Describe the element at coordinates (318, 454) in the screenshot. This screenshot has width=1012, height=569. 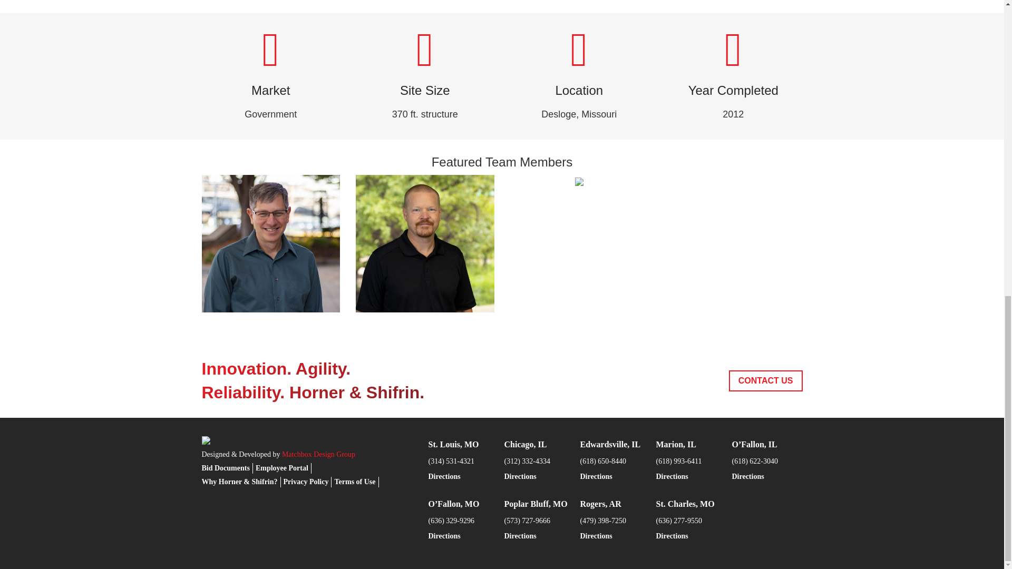
I see `Matchbox Design Group` at that location.